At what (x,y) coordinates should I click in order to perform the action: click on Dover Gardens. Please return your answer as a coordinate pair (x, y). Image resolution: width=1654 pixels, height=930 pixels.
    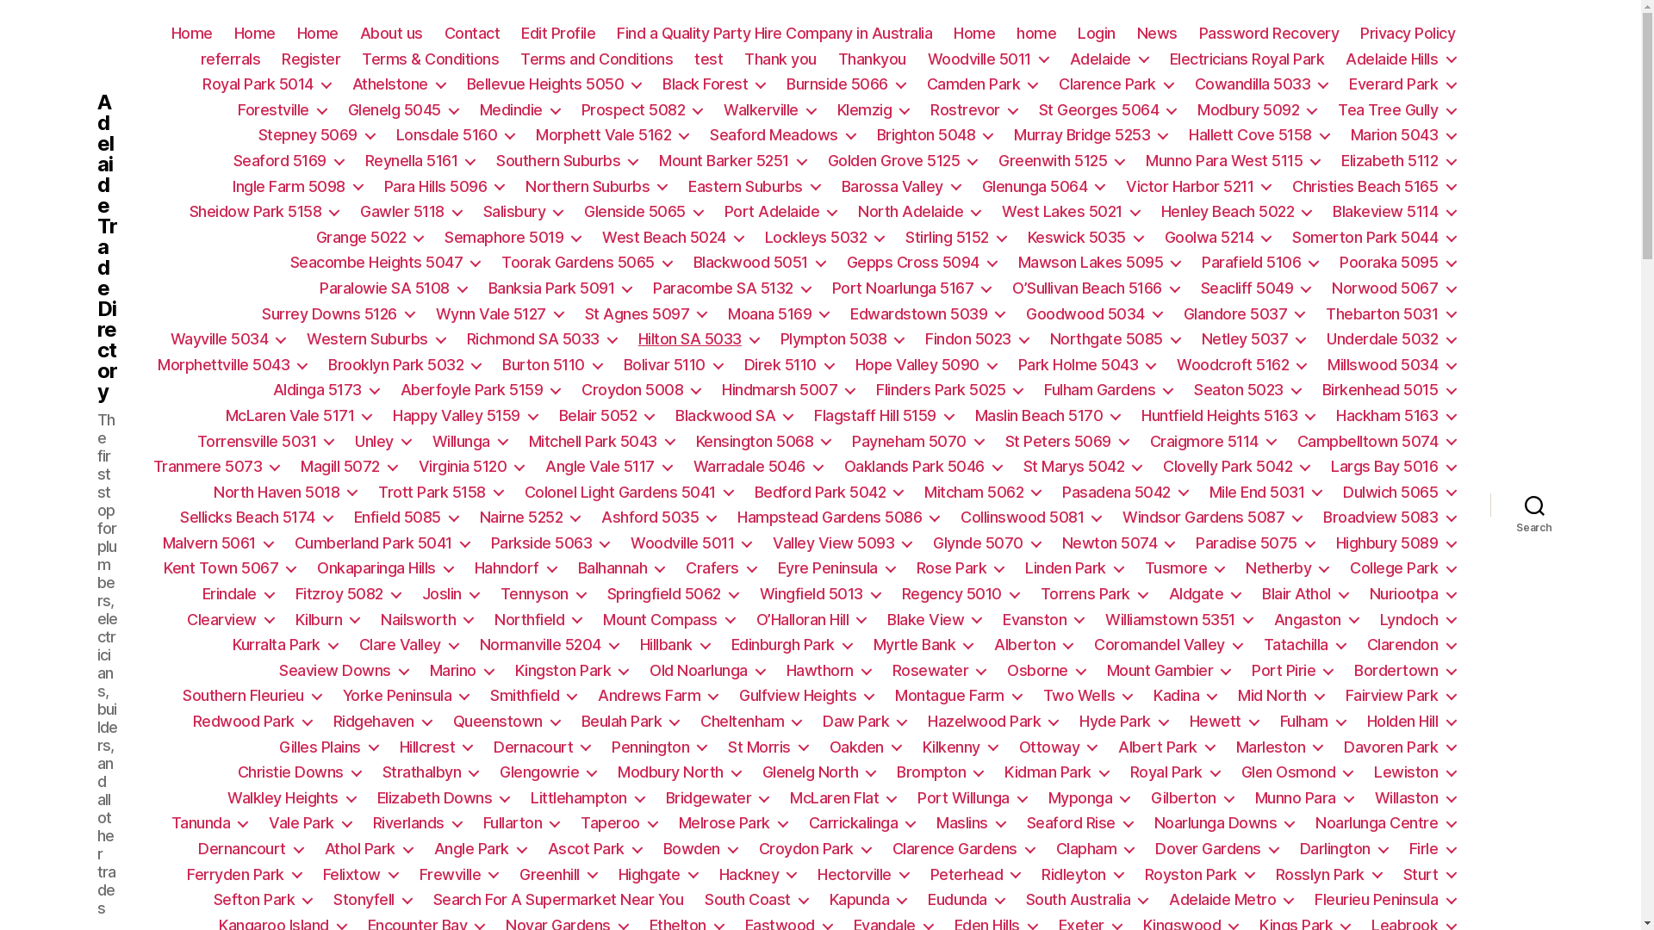
    Looking at the image, I should click on (1216, 849).